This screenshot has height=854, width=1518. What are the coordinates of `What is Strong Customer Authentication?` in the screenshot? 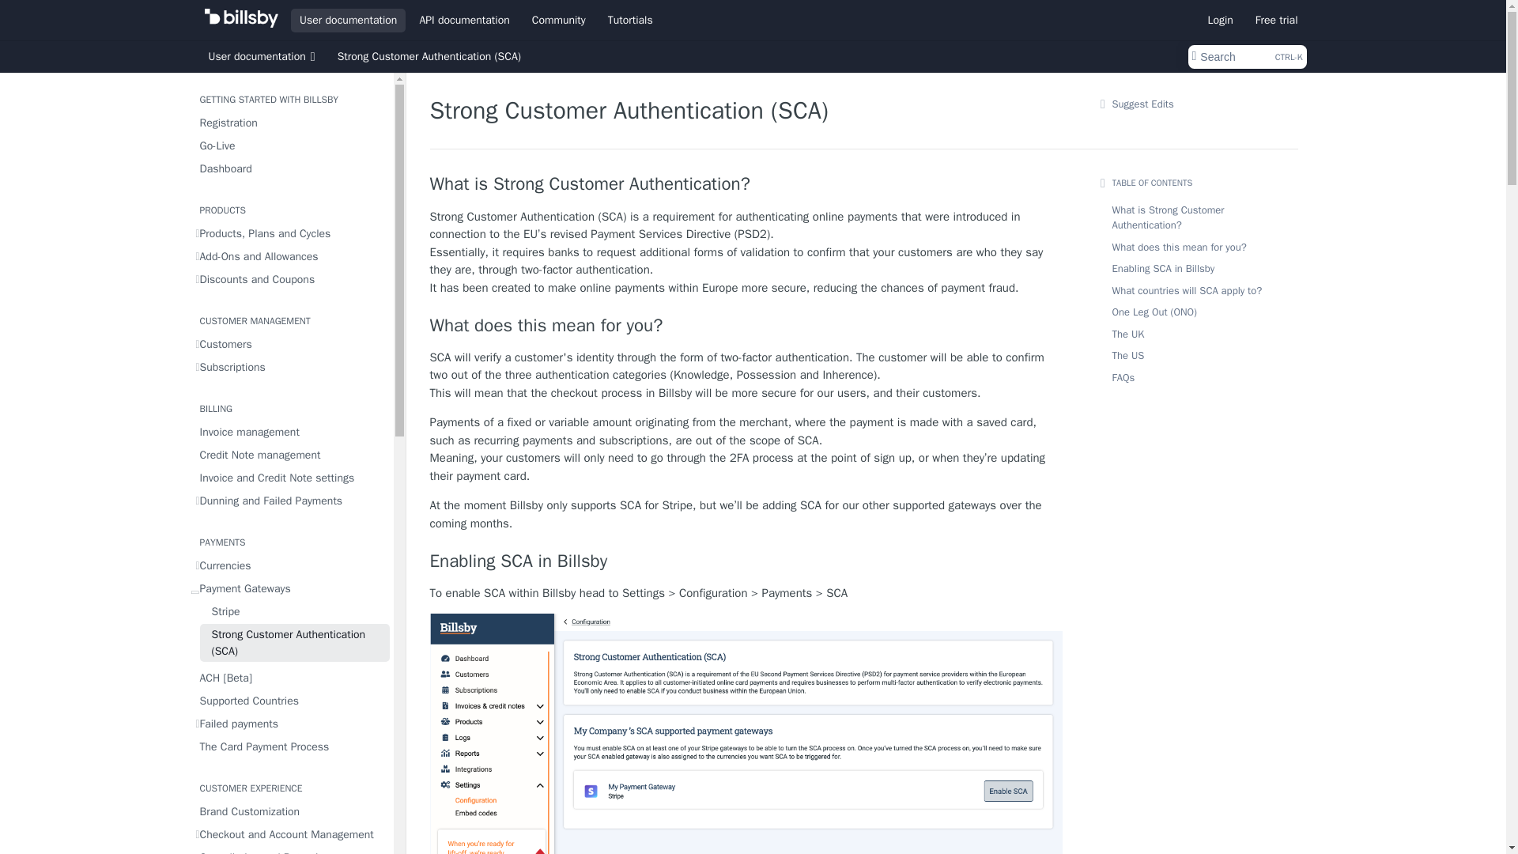 It's located at (746, 184).